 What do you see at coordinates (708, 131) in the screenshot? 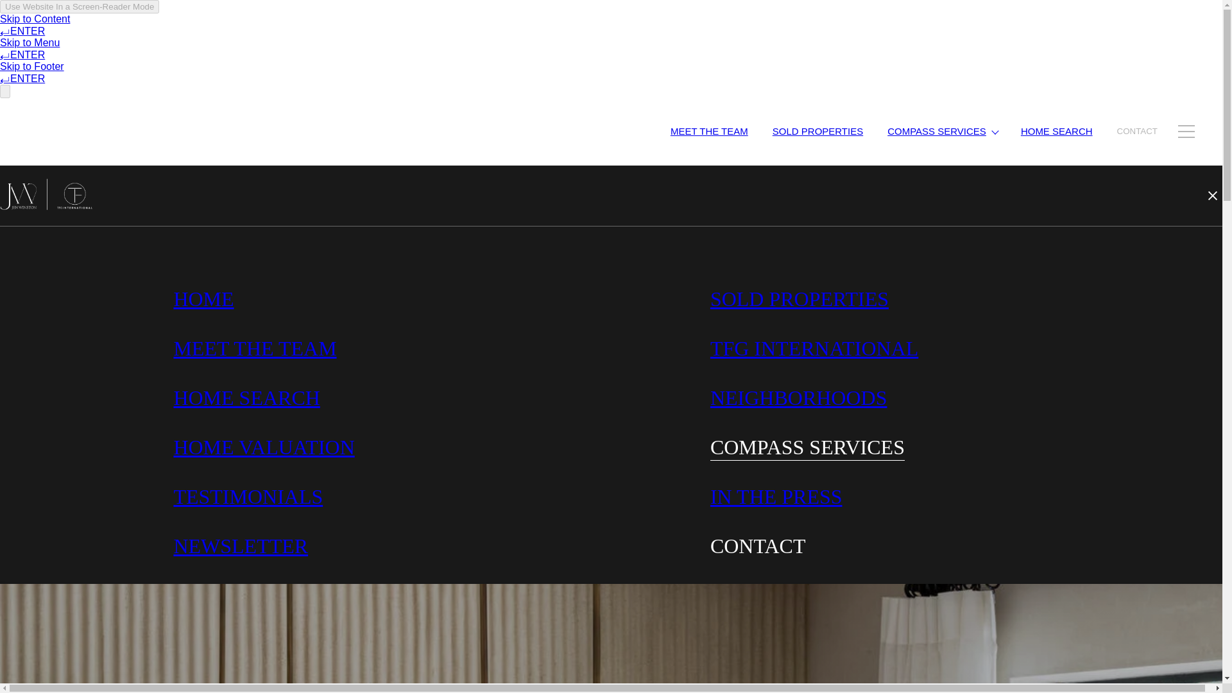
I see `MEET THE TEAM` at bounding box center [708, 131].